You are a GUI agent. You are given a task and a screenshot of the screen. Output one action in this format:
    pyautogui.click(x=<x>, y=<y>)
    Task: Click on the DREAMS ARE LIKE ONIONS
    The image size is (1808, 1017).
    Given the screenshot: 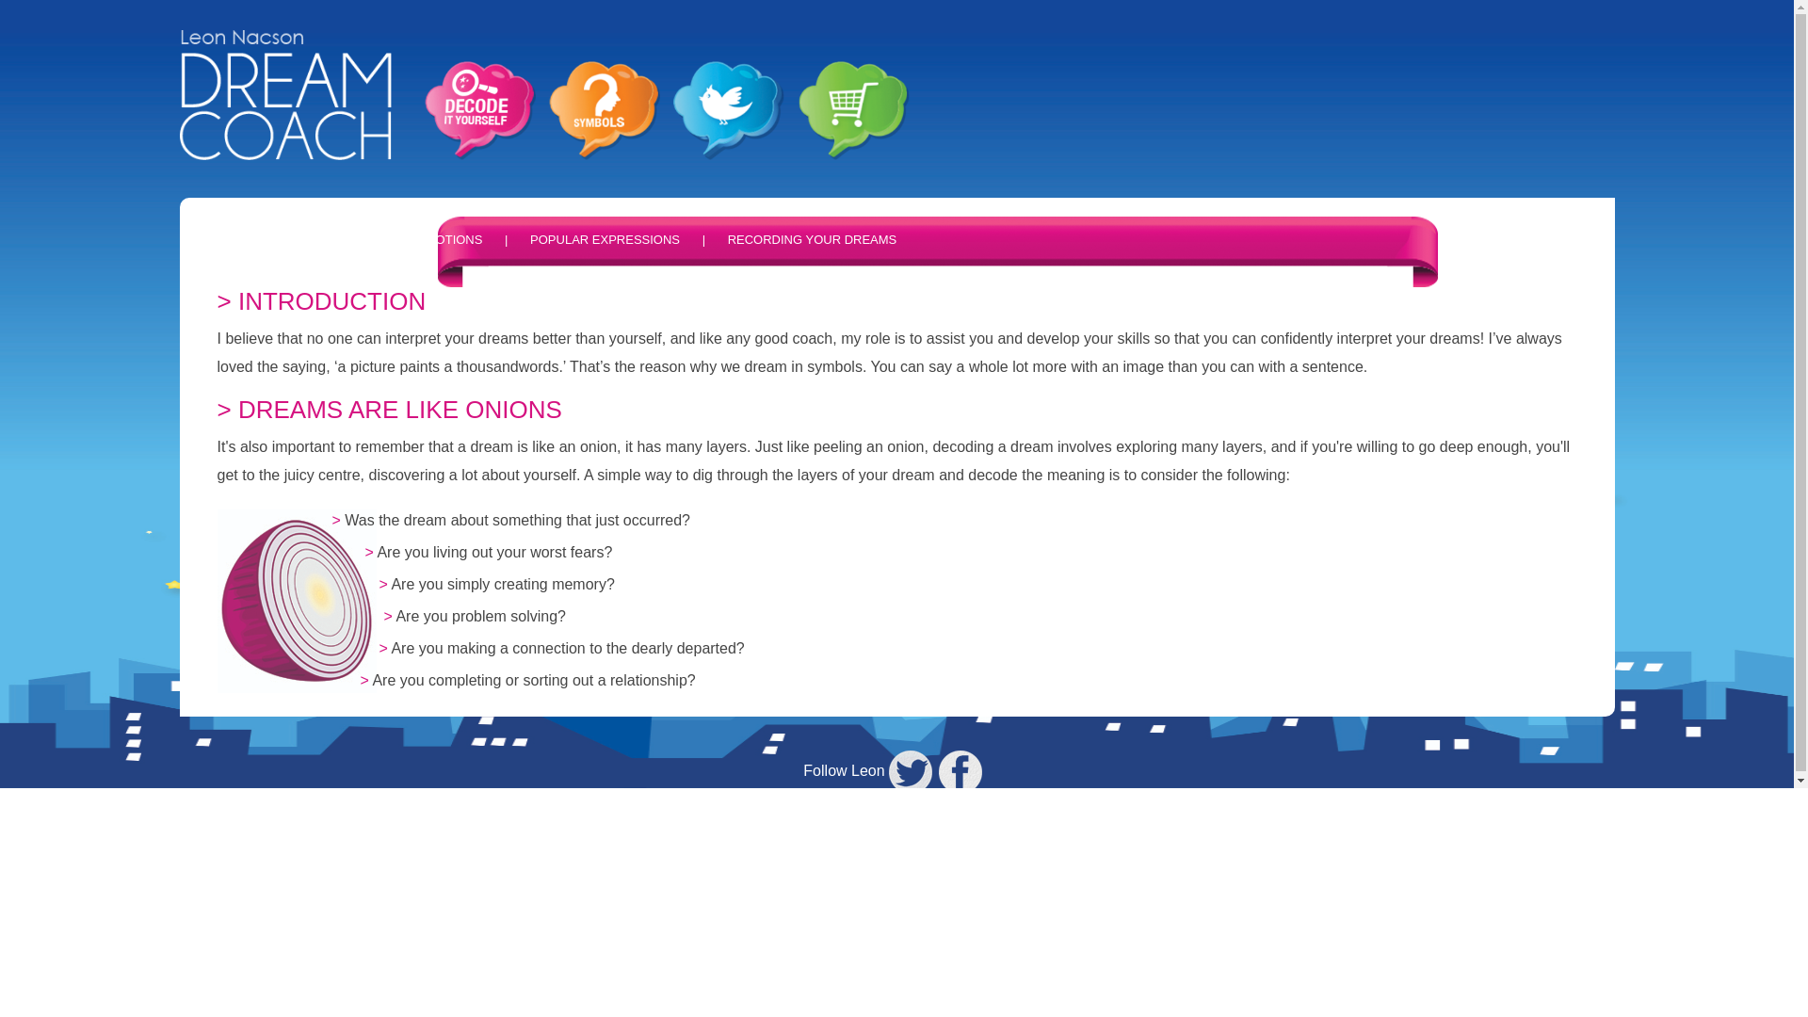 What is the action you would take?
    pyautogui.click(x=288, y=239)
    